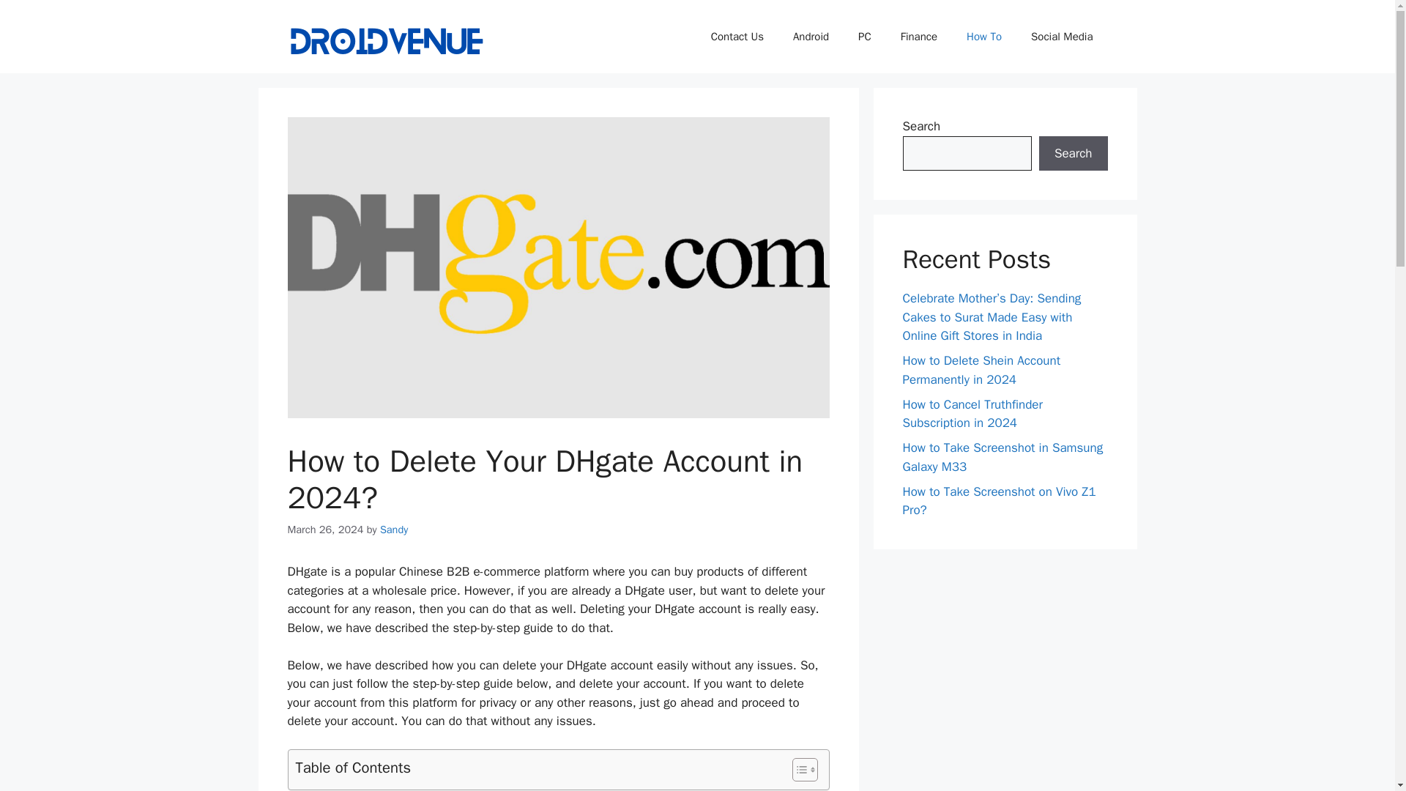 This screenshot has width=1406, height=791. I want to click on View all posts by Sandy, so click(393, 529).